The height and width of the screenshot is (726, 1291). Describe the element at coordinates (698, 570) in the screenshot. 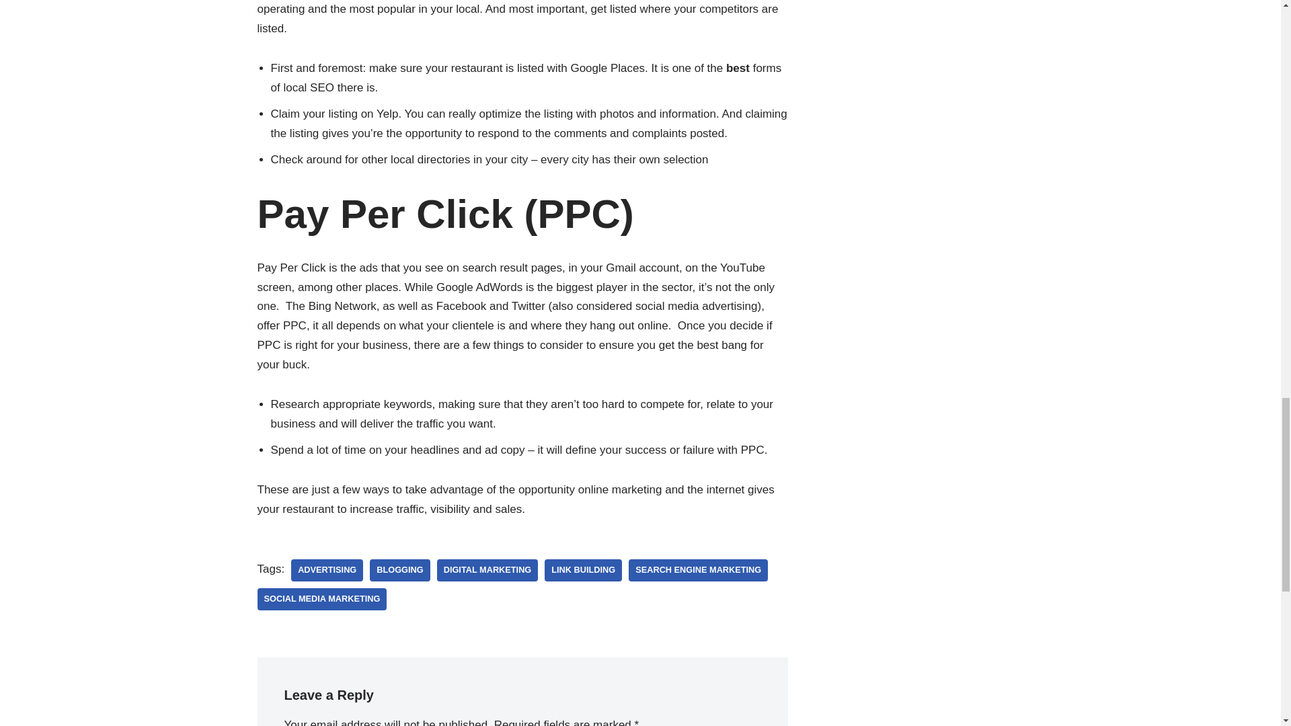

I see `Search Engine Marketing` at that location.